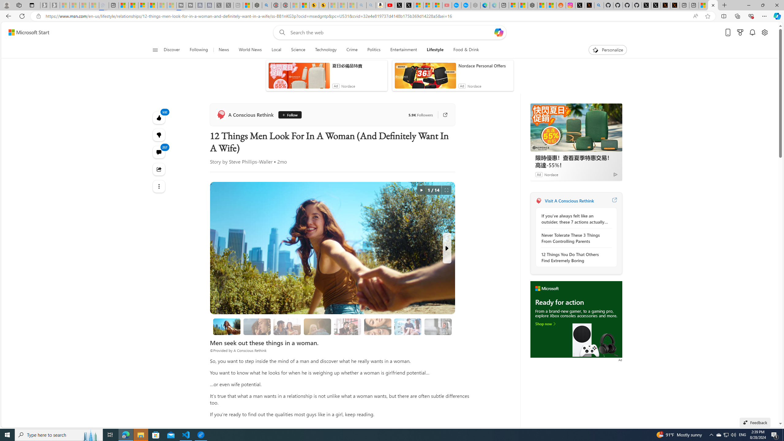  Describe the element at coordinates (227, 326) in the screenshot. I see `Men seek out these things in a woman.` at that location.